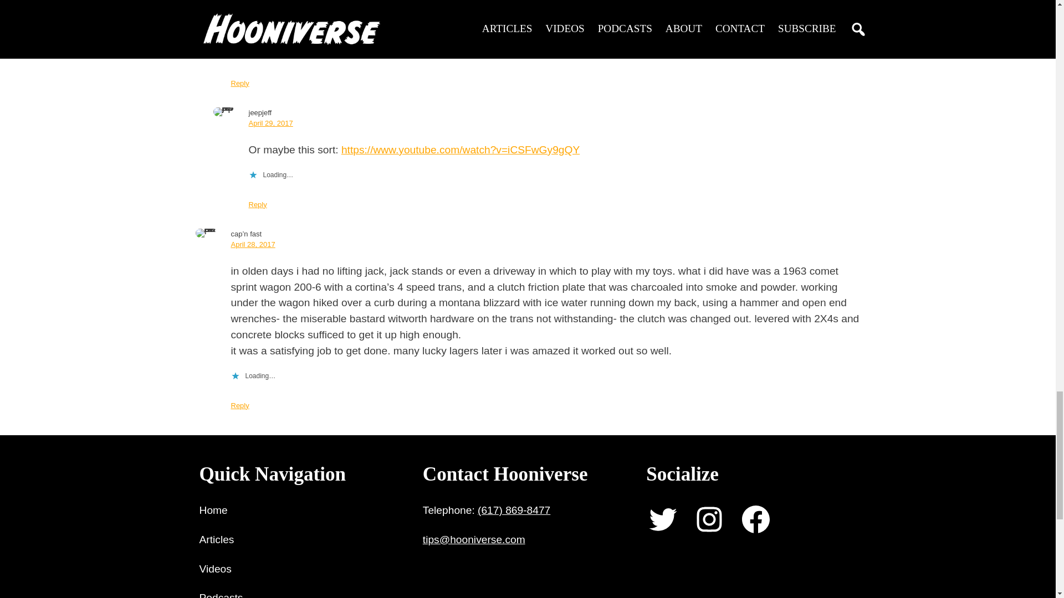  What do you see at coordinates (239, 405) in the screenshot?
I see `Reply` at bounding box center [239, 405].